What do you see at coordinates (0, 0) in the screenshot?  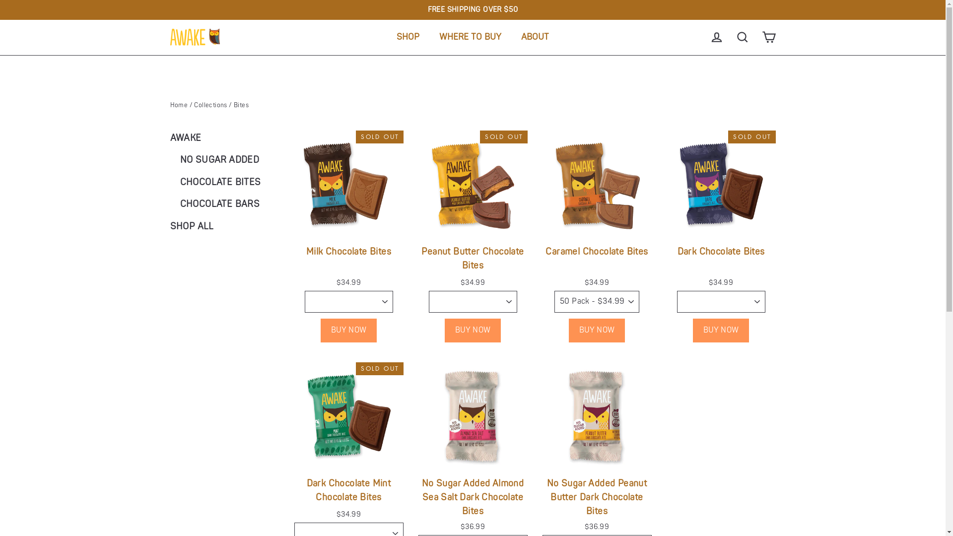 I see `Skip to content` at bounding box center [0, 0].